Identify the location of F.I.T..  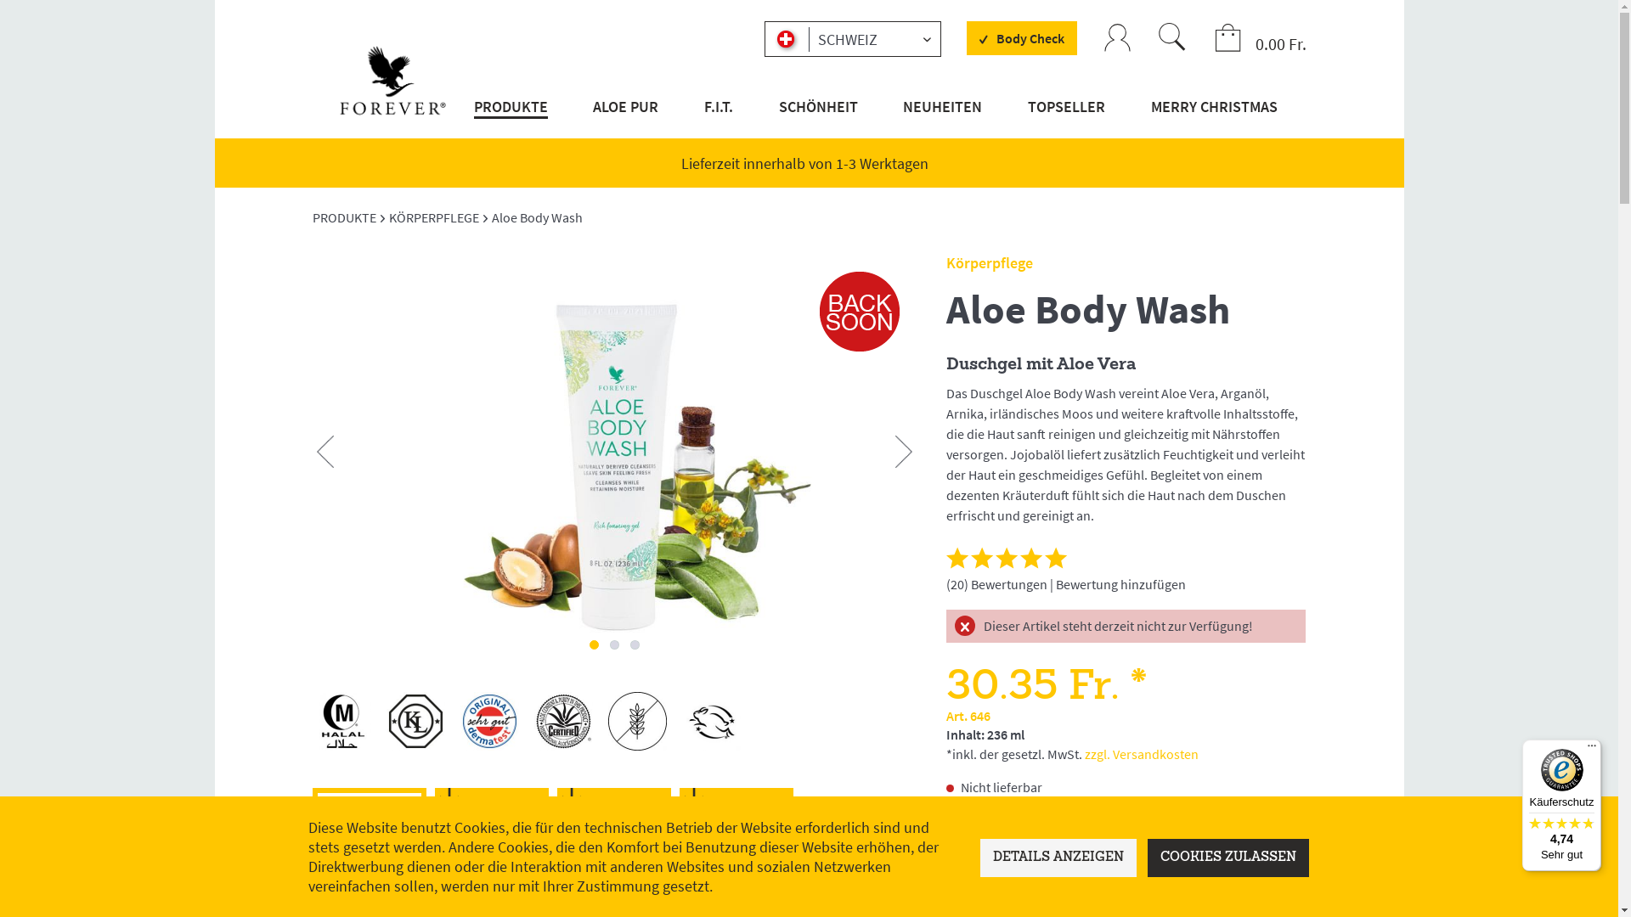
(719, 117).